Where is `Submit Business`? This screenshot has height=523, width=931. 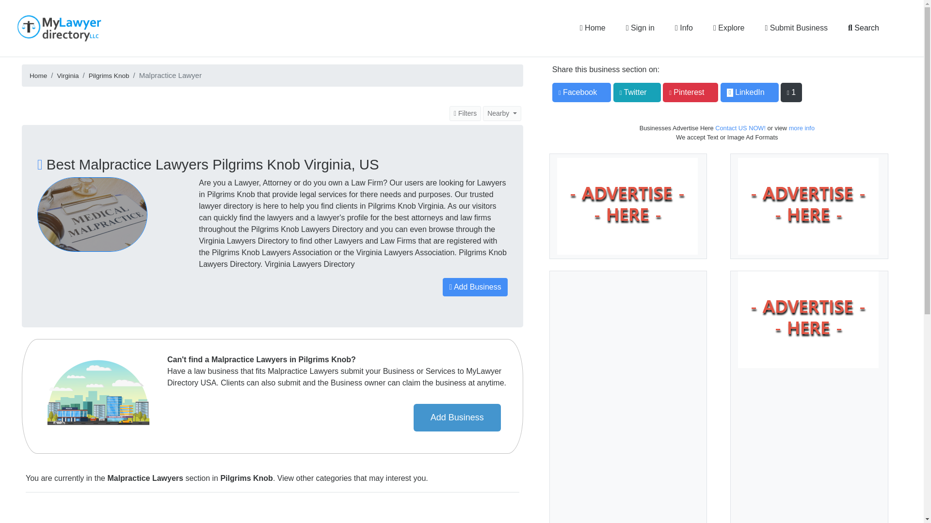 Submit Business is located at coordinates (796, 28).